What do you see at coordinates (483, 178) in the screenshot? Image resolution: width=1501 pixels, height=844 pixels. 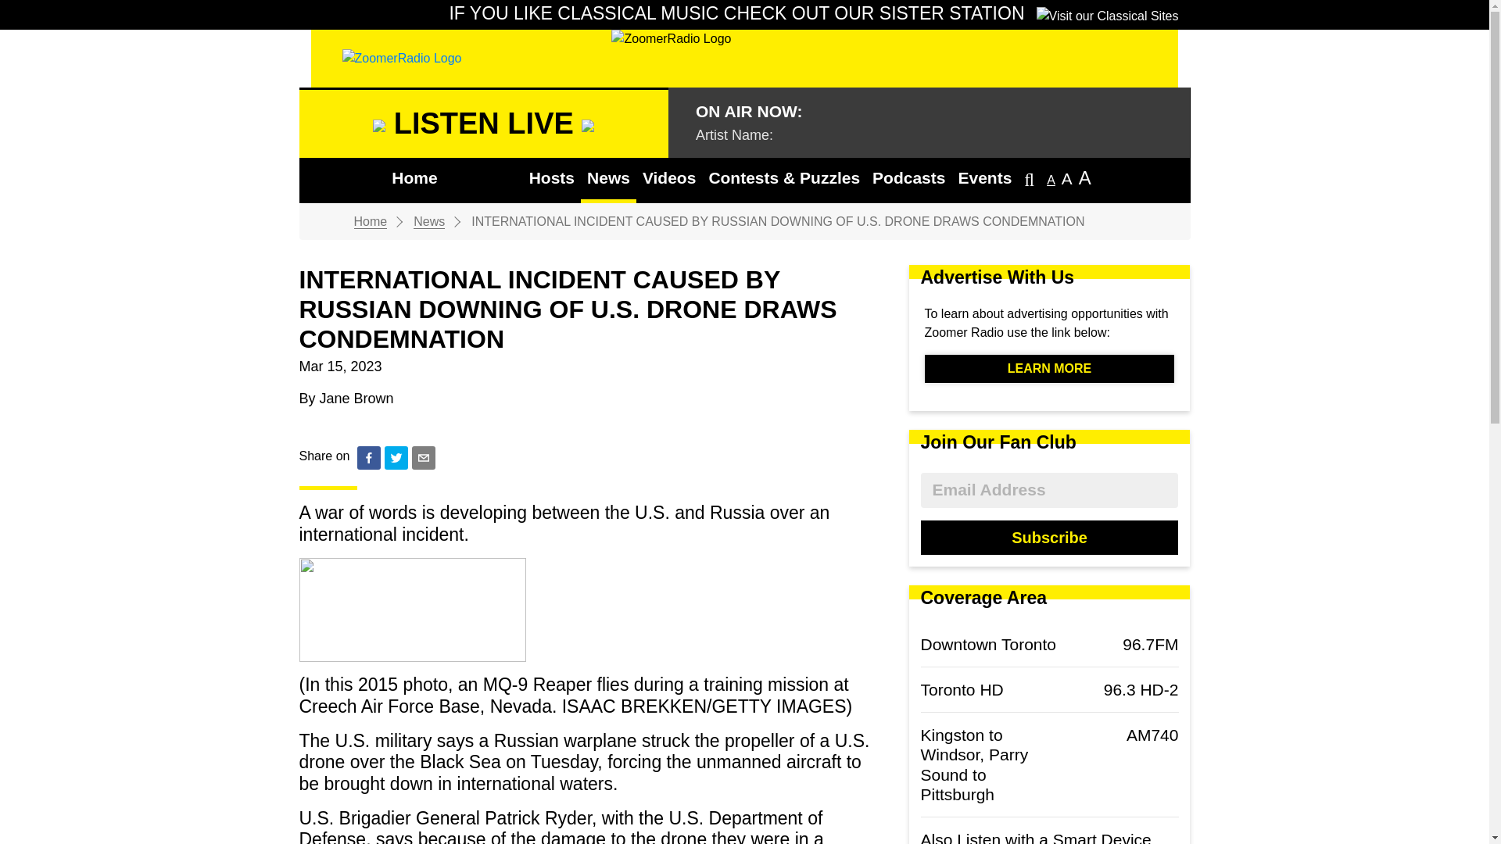 I see `Shows` at bounding box center [483, 178].